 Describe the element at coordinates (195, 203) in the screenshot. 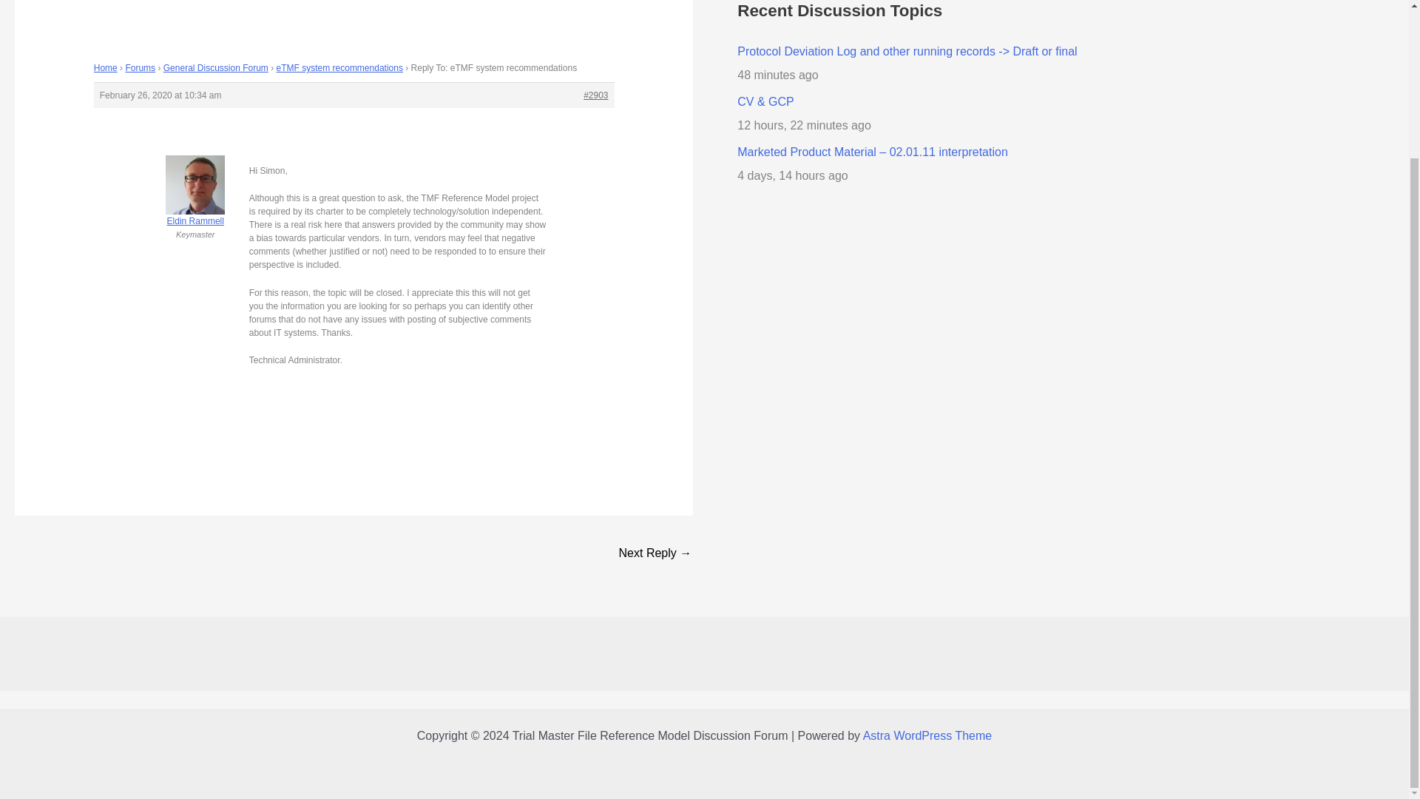

I see `Eldin Rammell` at that location.